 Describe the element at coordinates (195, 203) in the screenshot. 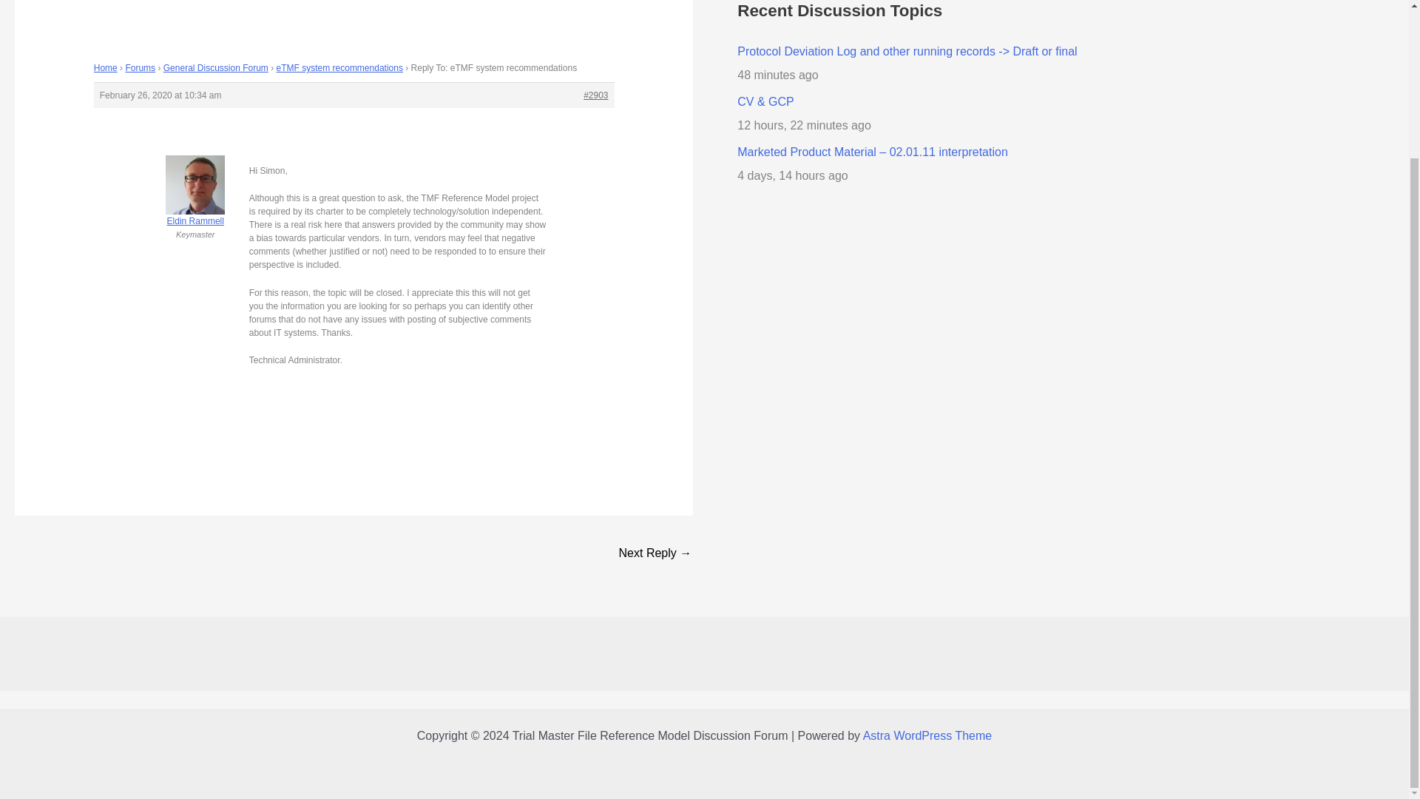

I see `Eldin Rammell` at that location.